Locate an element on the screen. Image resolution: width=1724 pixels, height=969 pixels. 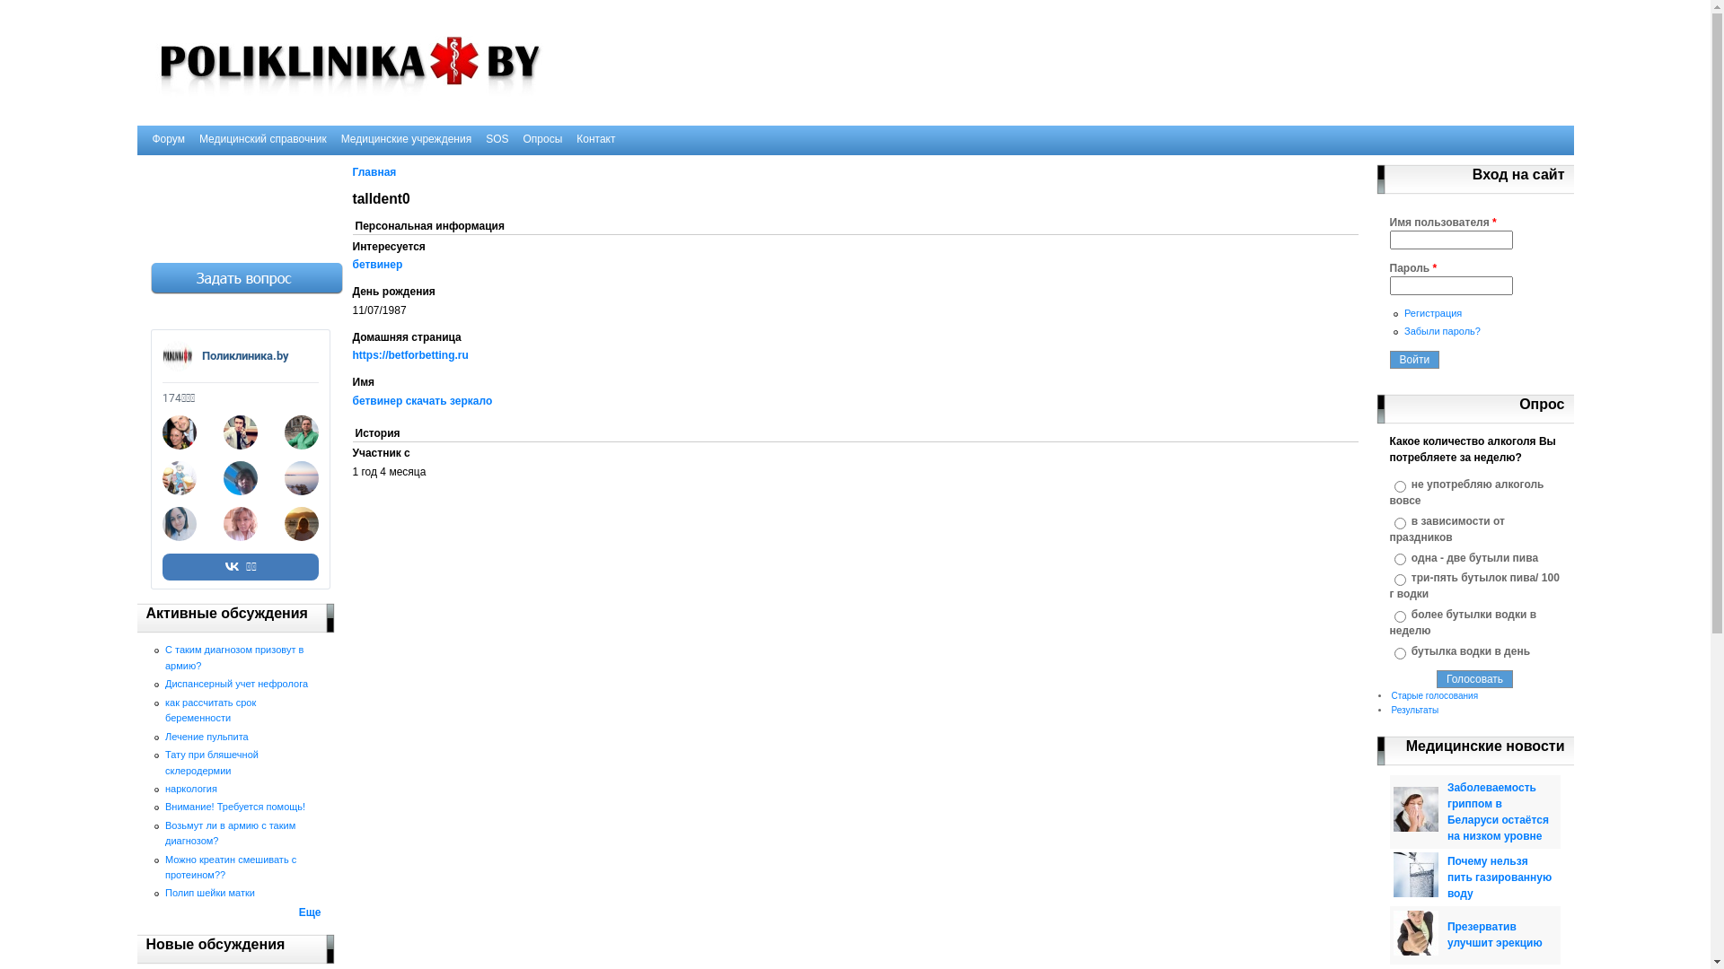
Advertisement is located at coordinates (235, 196).